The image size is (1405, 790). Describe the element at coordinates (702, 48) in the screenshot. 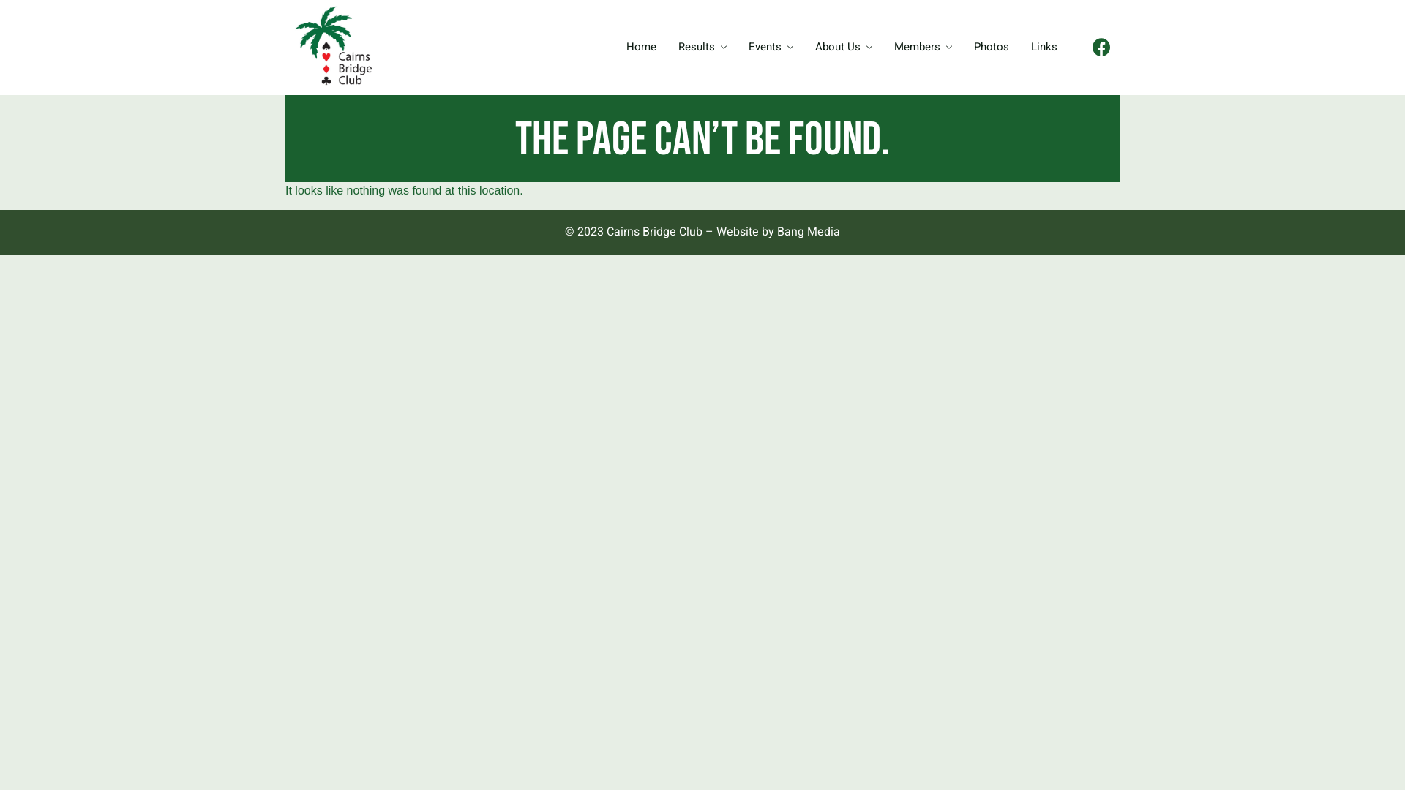

I see `Results` at that location.